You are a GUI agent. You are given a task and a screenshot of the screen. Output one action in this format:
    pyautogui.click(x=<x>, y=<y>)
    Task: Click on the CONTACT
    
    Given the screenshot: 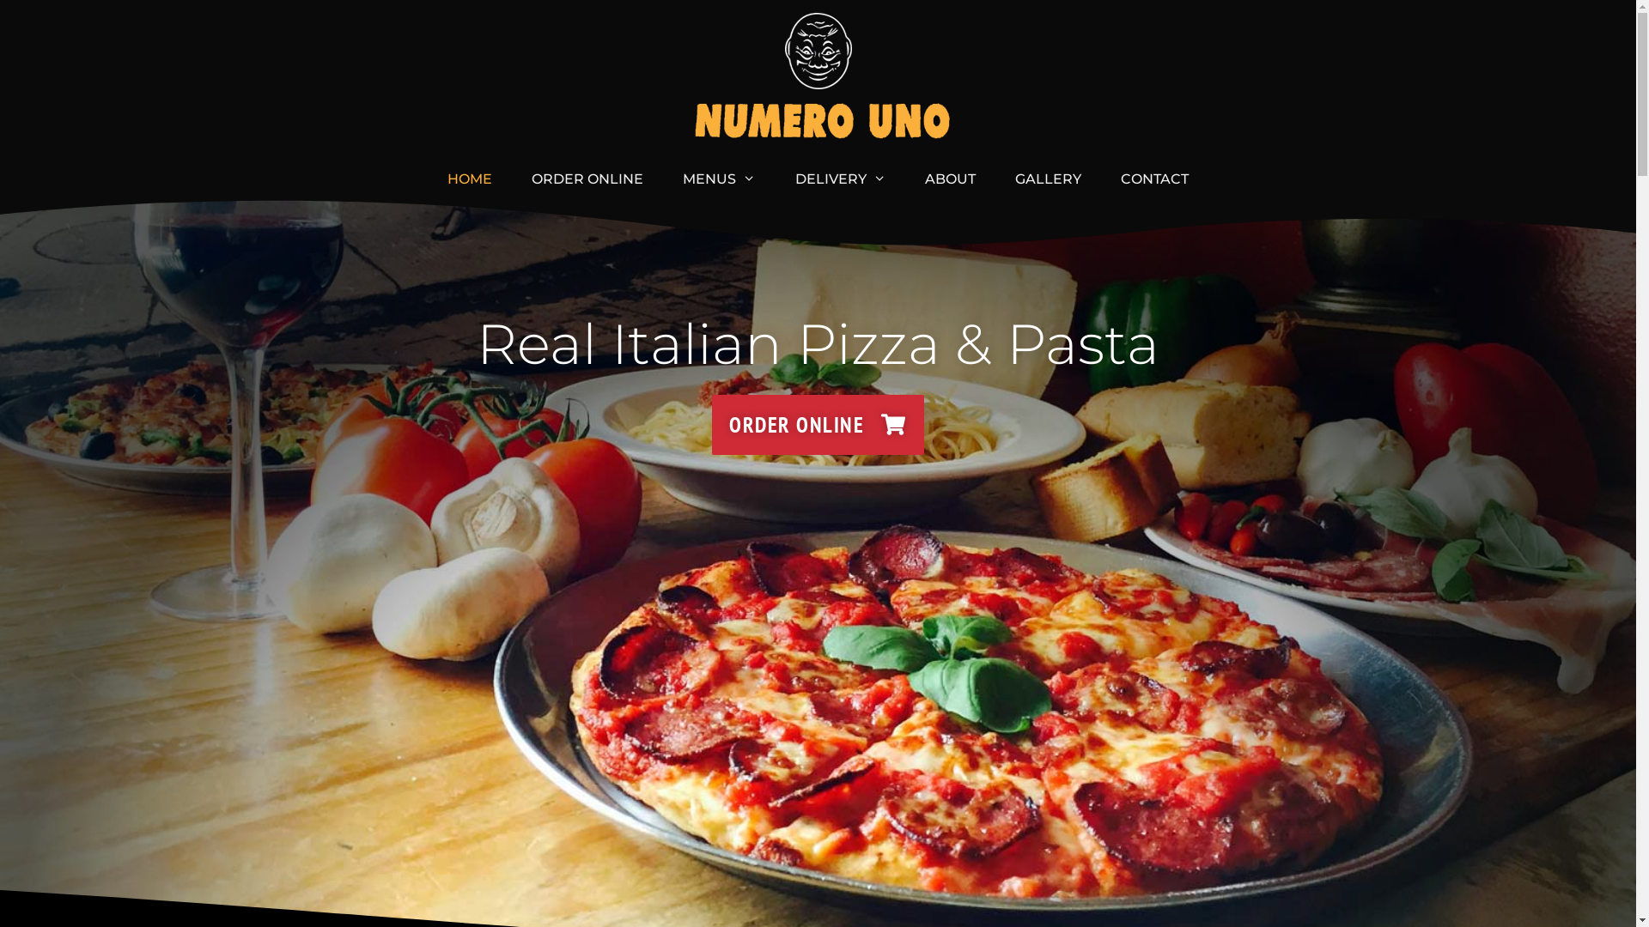 What is the action you would take?
    pyautogui.click(x=1154, y=179)
    